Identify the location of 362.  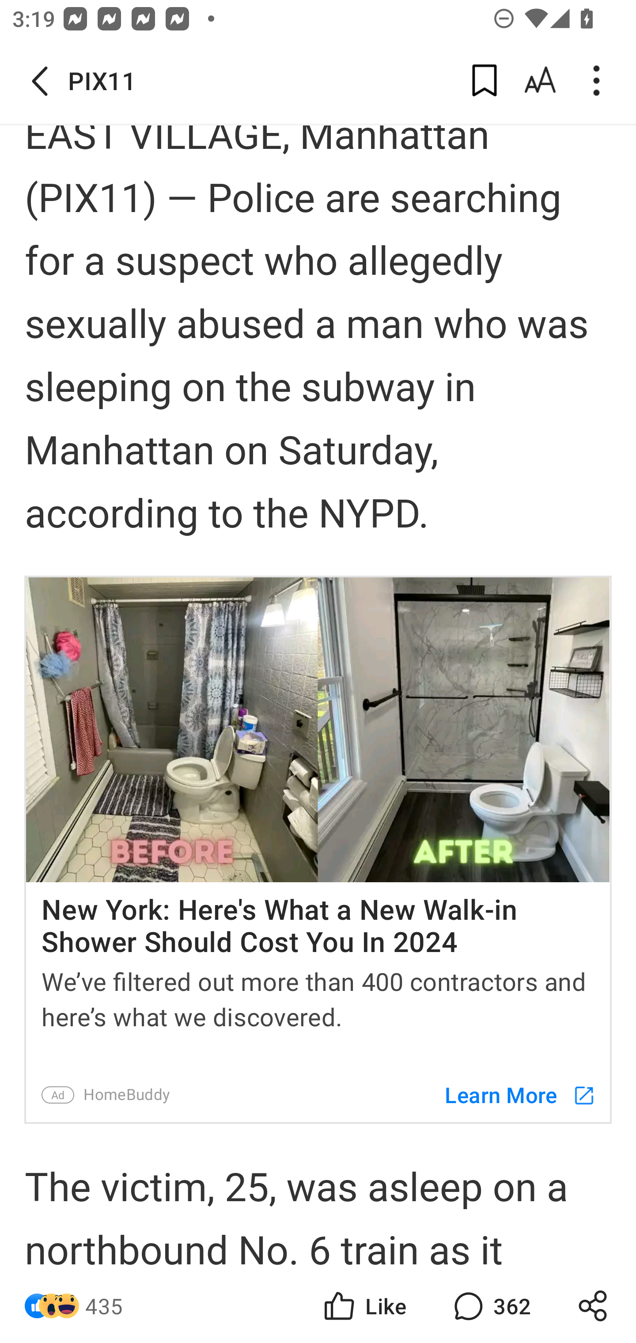
(490, 1306).